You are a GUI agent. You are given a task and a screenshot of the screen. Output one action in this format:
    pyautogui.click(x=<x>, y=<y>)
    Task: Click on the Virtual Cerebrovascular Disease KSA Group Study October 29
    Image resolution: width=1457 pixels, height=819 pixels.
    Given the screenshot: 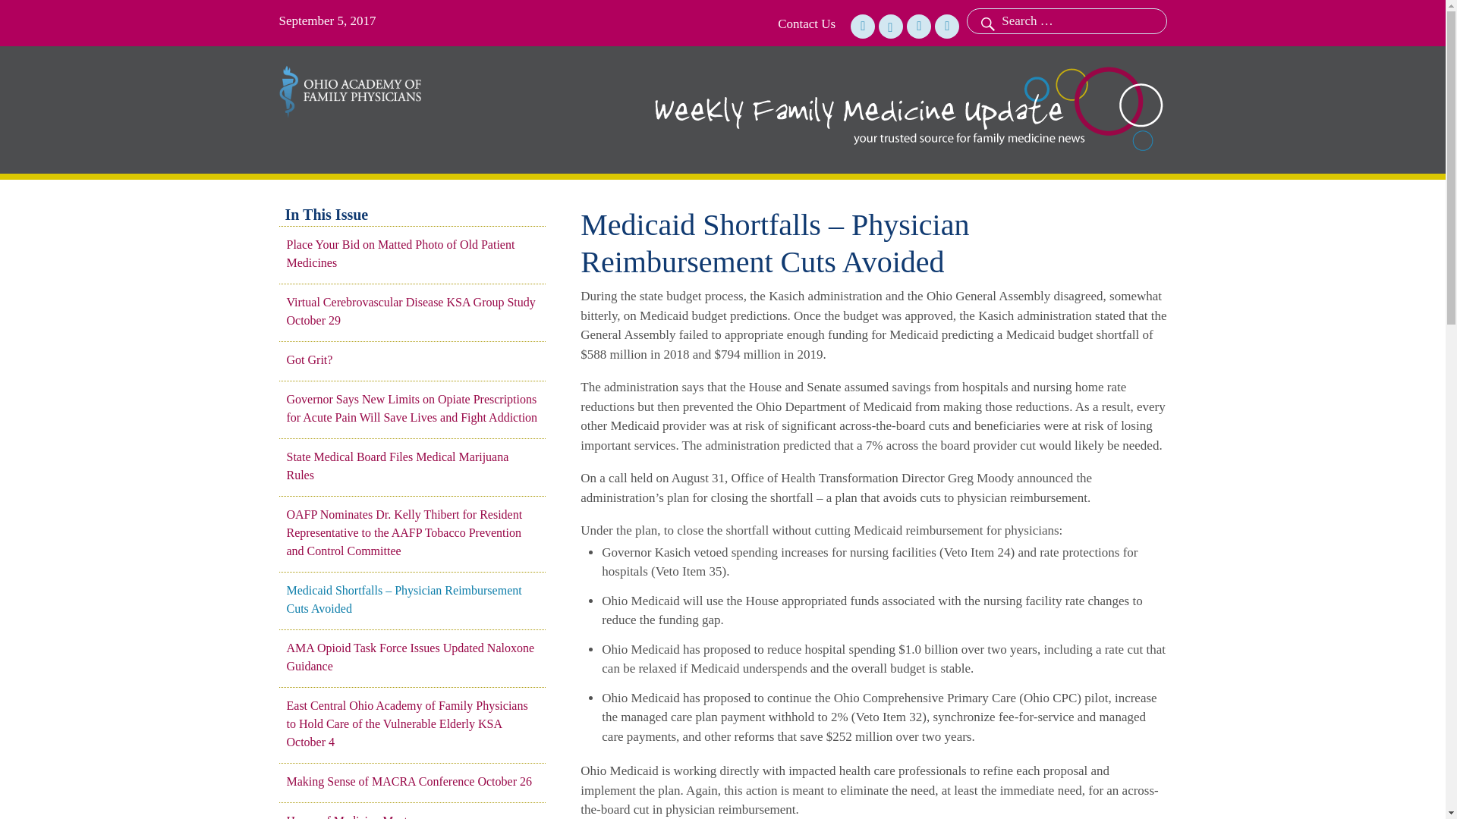 What is the action you would take?
    pyautogui.click(x=412, y=311)
    